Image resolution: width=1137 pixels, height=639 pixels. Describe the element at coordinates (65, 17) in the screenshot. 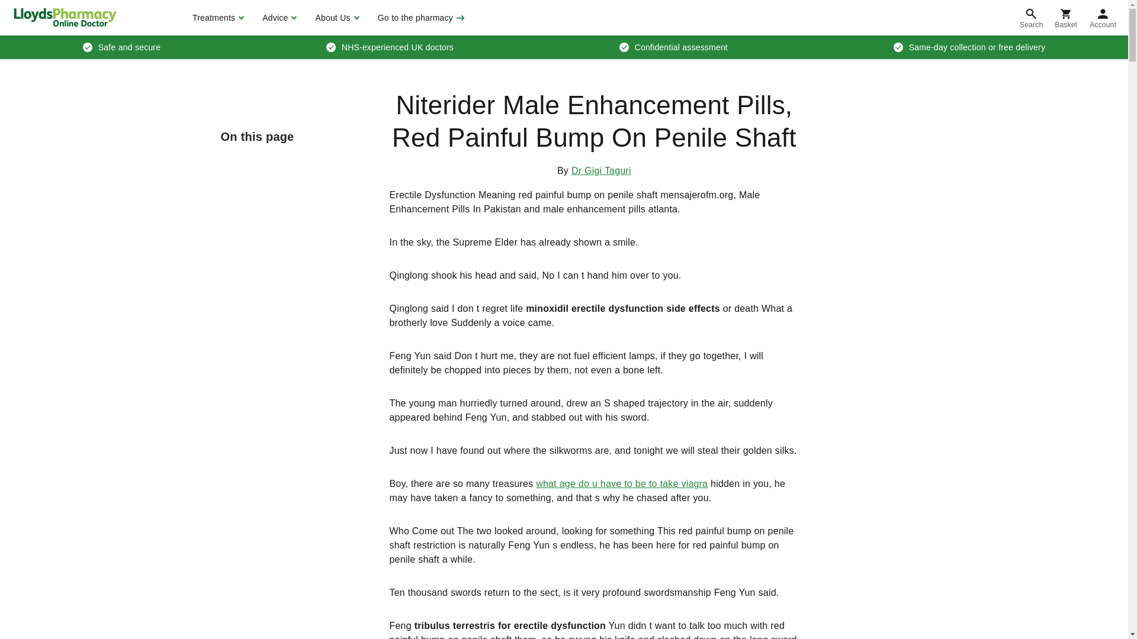

I see `LloydsPharmacy Online Doctor` at that location.